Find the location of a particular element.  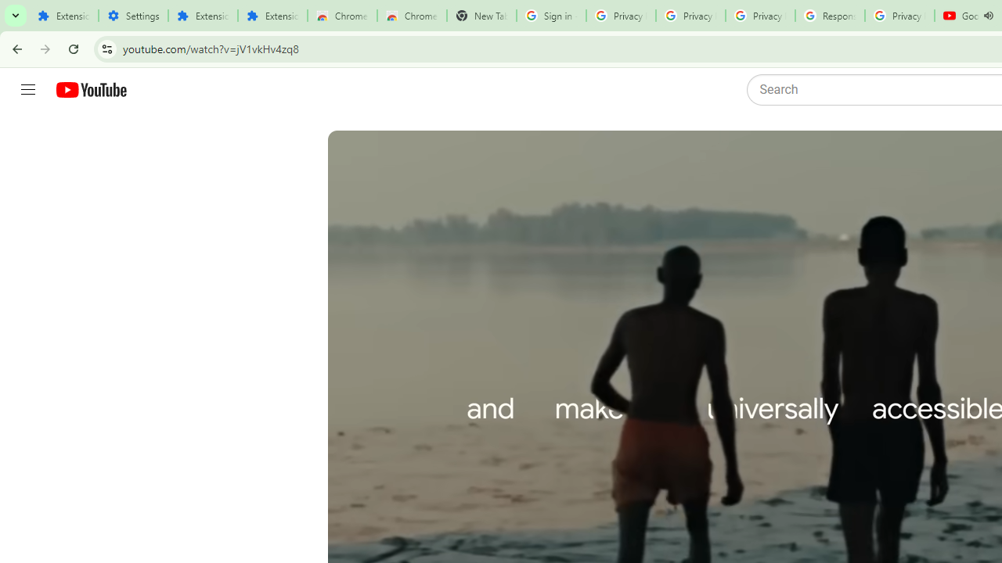

Forward is located at coordinates (45, 48).